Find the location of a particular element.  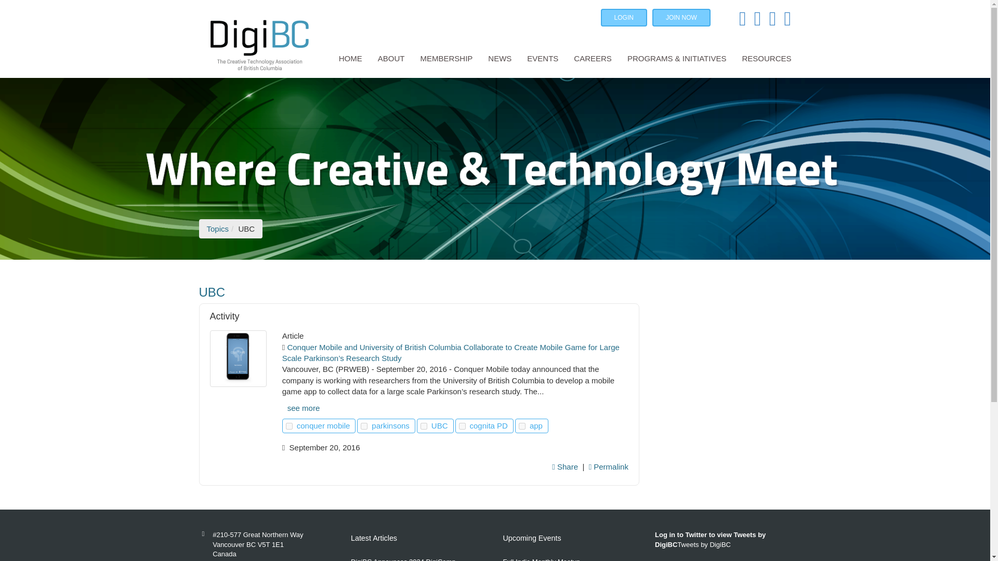

Go to tag page: UBC is located at coordinates (440, 425).